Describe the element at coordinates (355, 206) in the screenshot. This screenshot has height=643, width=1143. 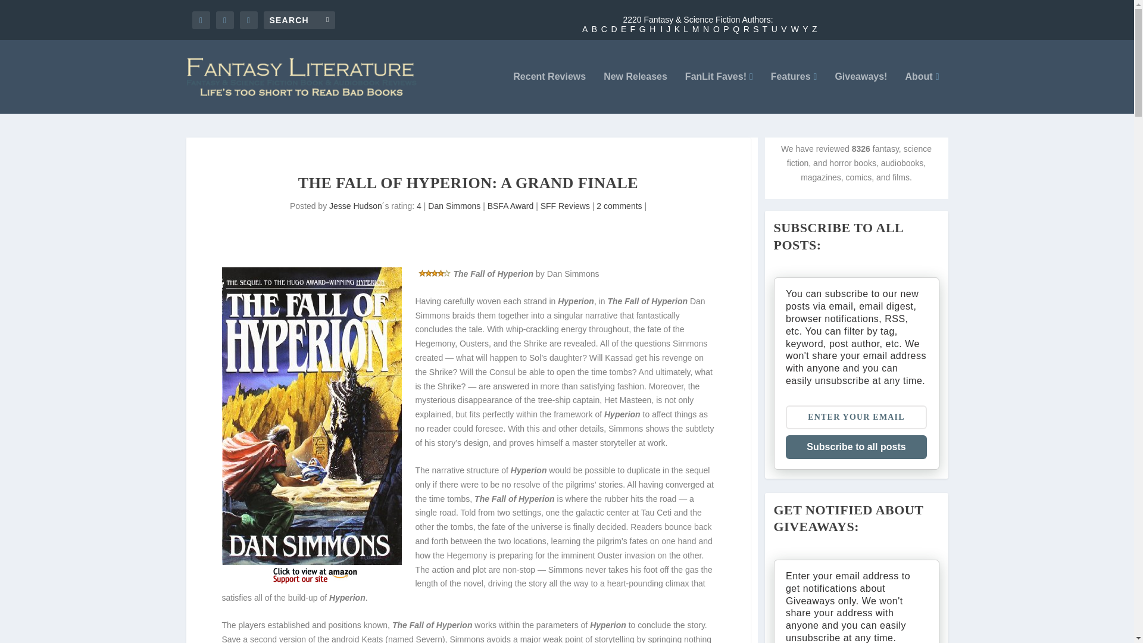
I see `Posts by Jesse Hudson` at that location.